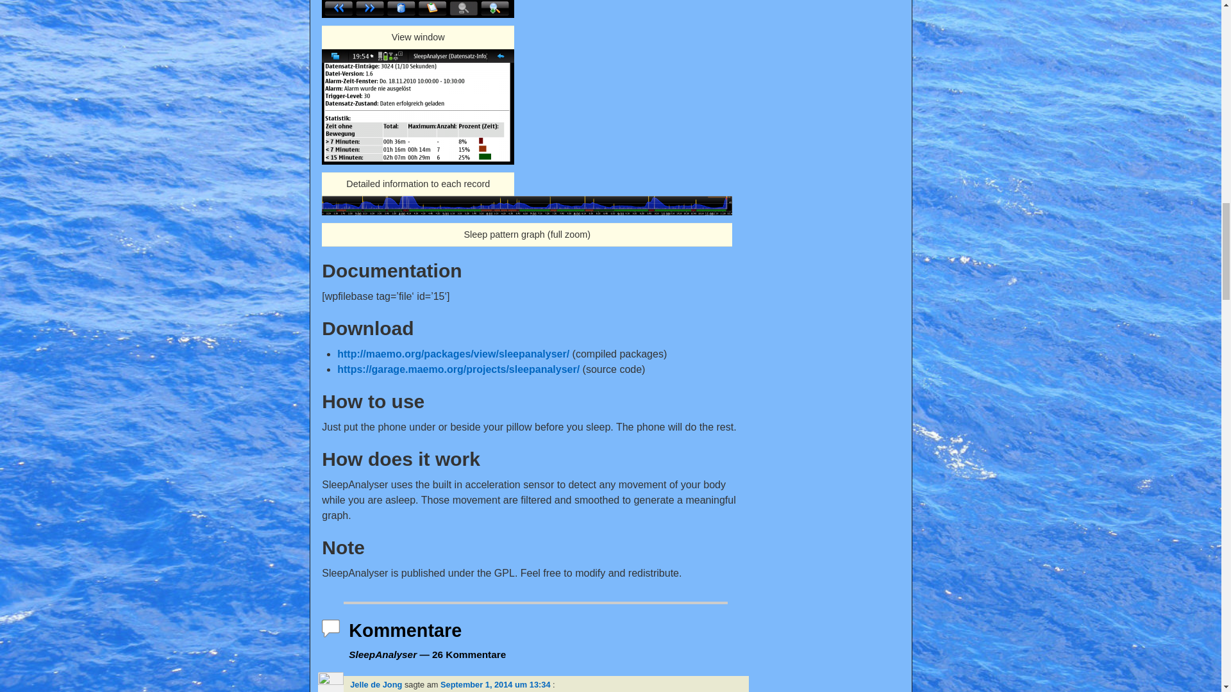 The width and height of the screenshot is (1231, 692). I want to click on Maemo package overview, so click(453, 354).